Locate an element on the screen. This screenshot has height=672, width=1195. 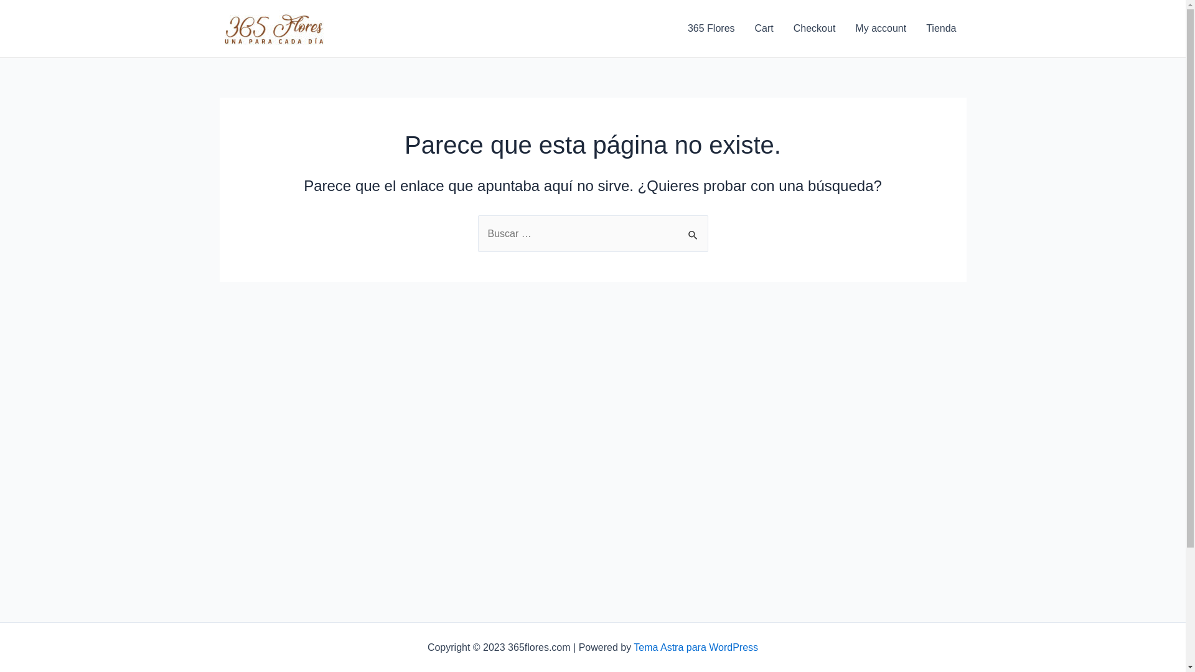
Tienda is located at coordinates (941, 29).